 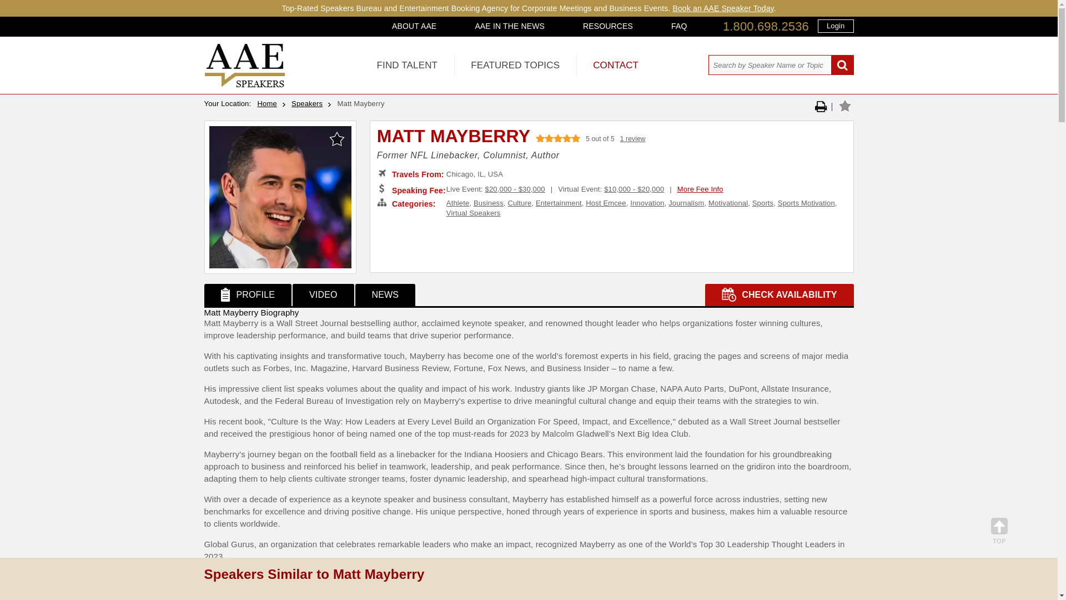 What do you see at coordinates (414, 26) in the screenshot?
I see `ABOUT AAE` at bounding box center [414, 26].